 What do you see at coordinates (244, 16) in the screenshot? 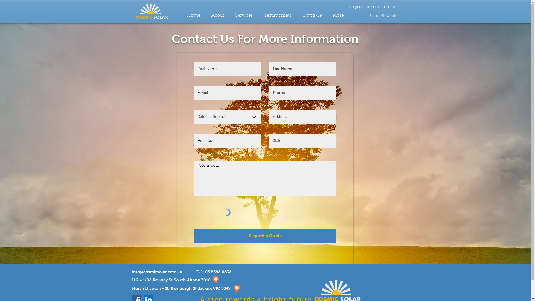
I see `Services` at bounding box center [244, 16].